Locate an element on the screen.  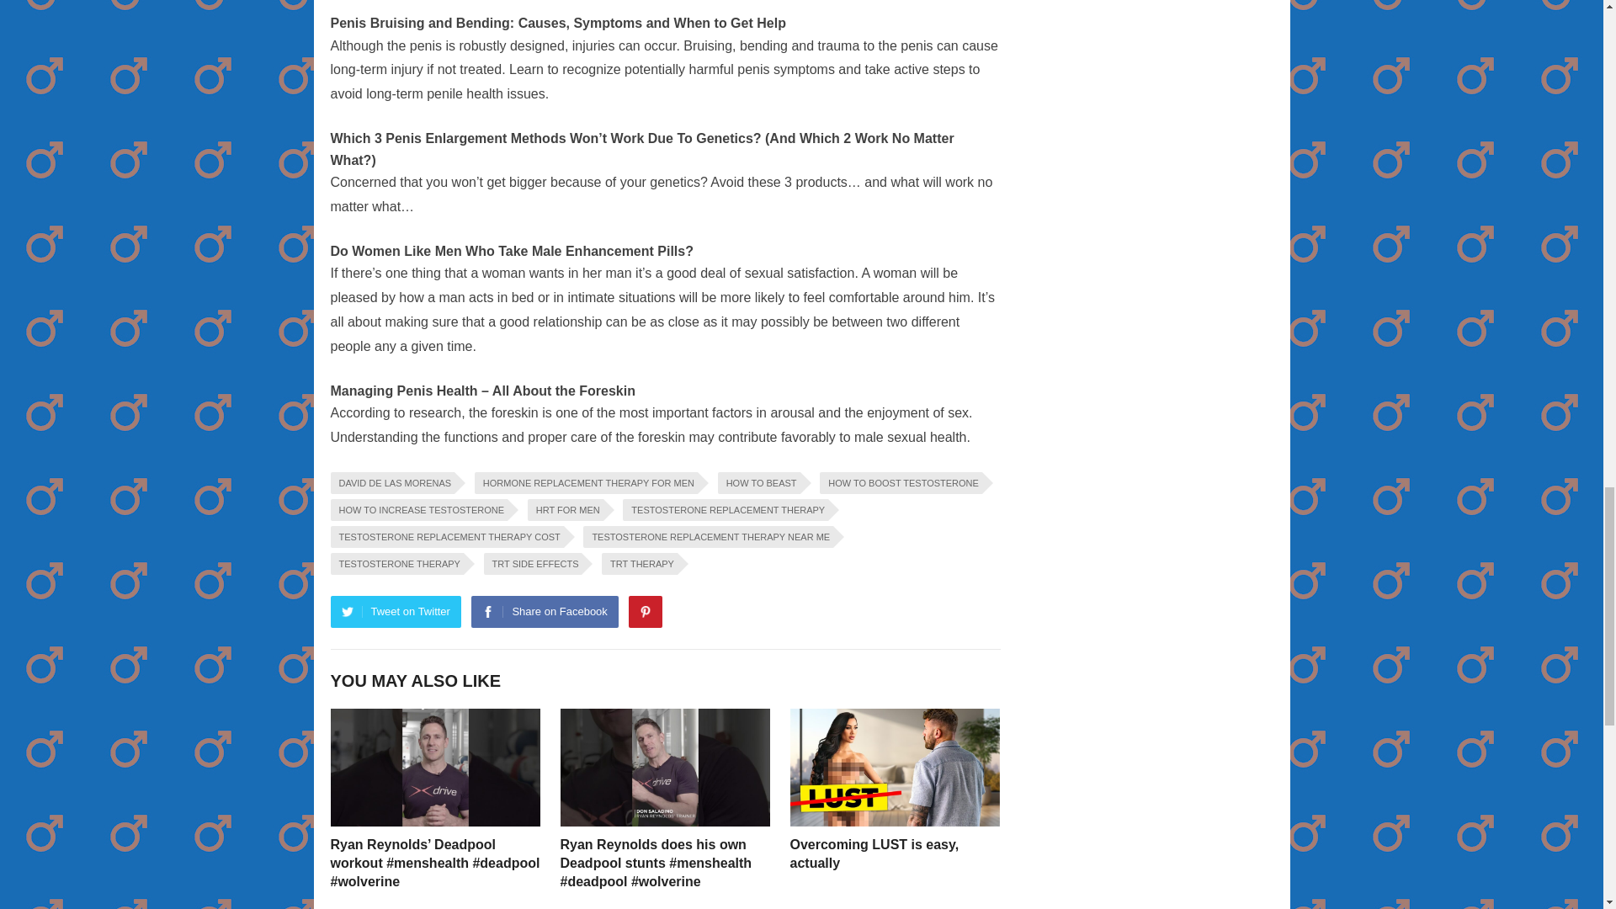
TESTOSTERONE REPLACEMENT THERAPY is located at coordinates (725, 509).